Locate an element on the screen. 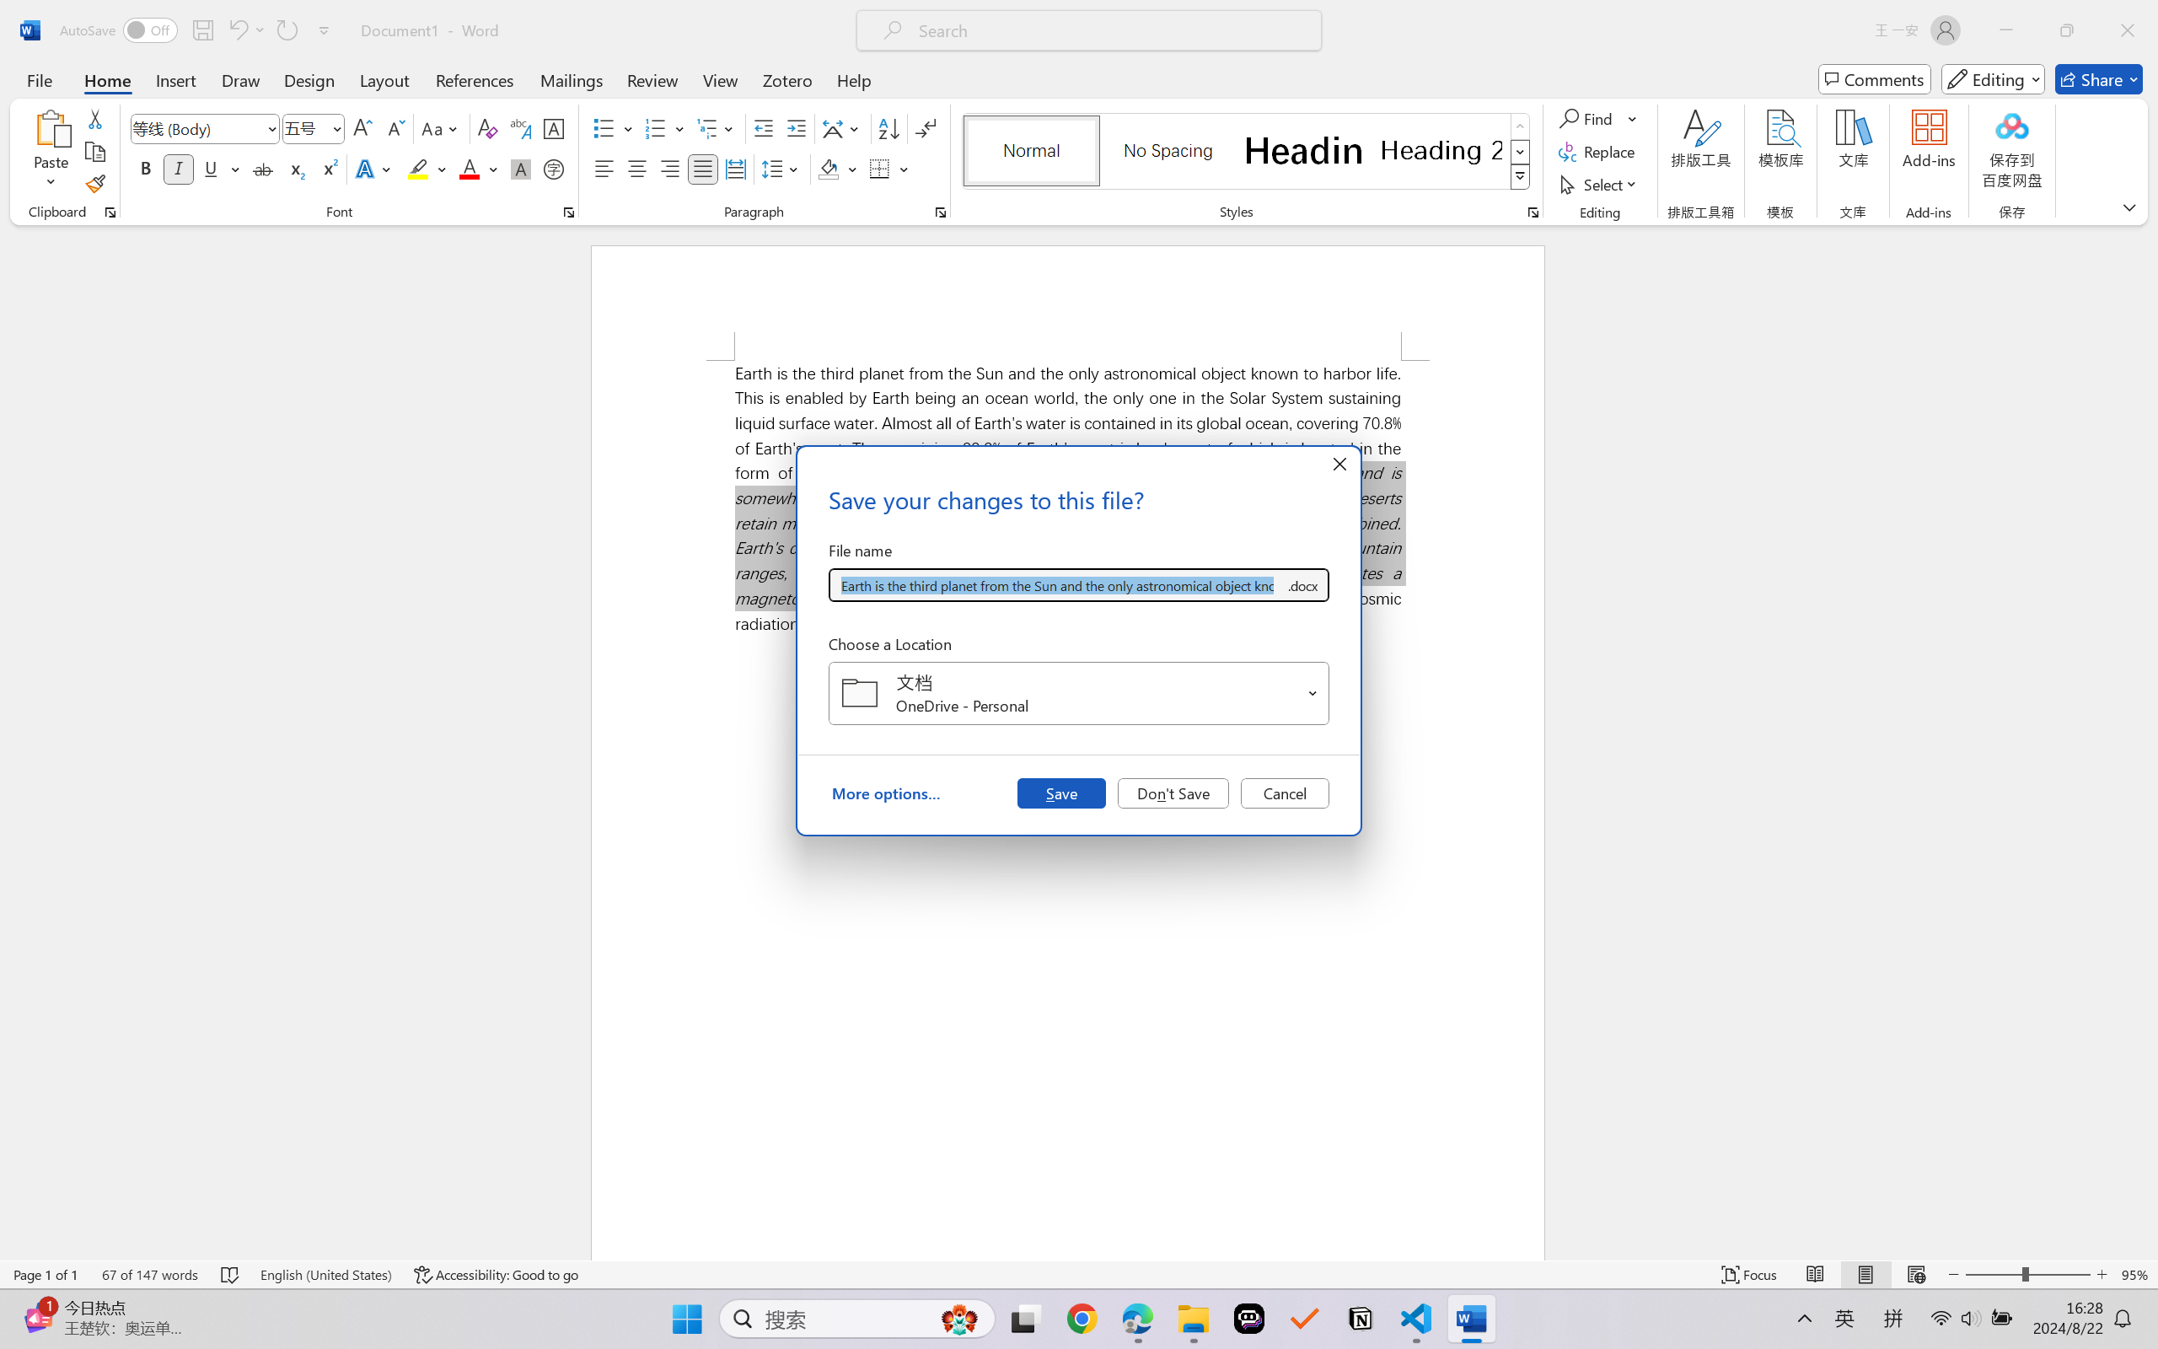  Undo Italic is located at coordinates (246, 30).